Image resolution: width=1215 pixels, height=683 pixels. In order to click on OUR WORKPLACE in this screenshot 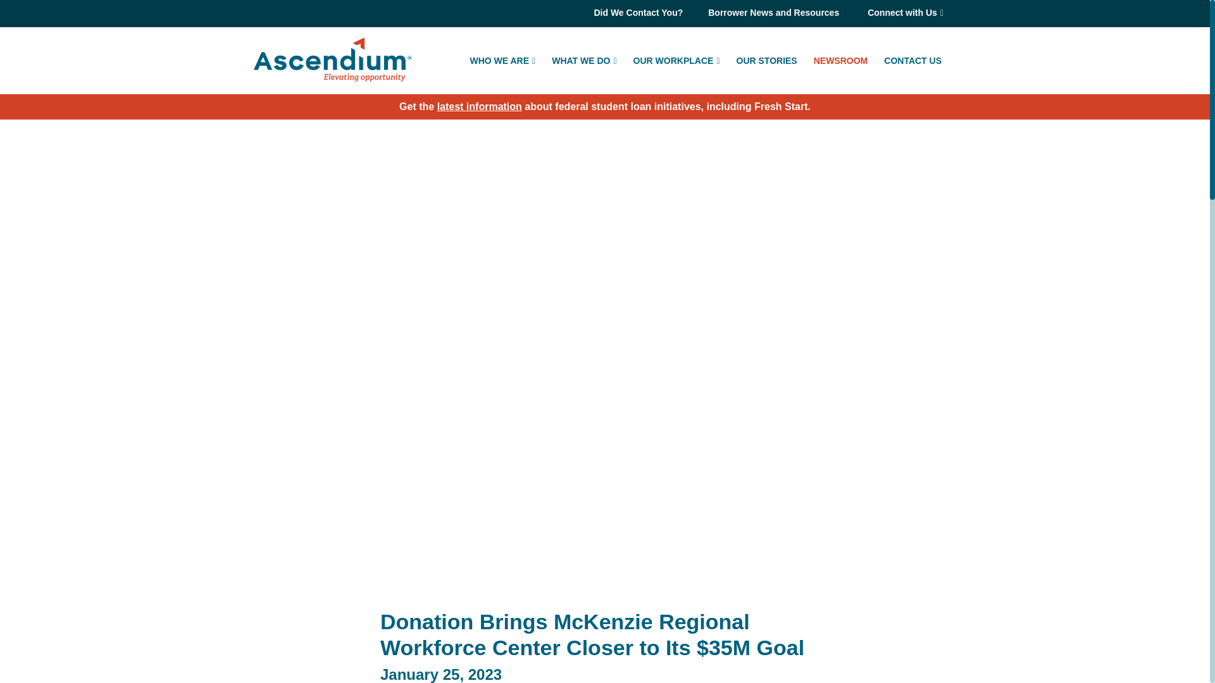, I will do `click(676, 59)`.